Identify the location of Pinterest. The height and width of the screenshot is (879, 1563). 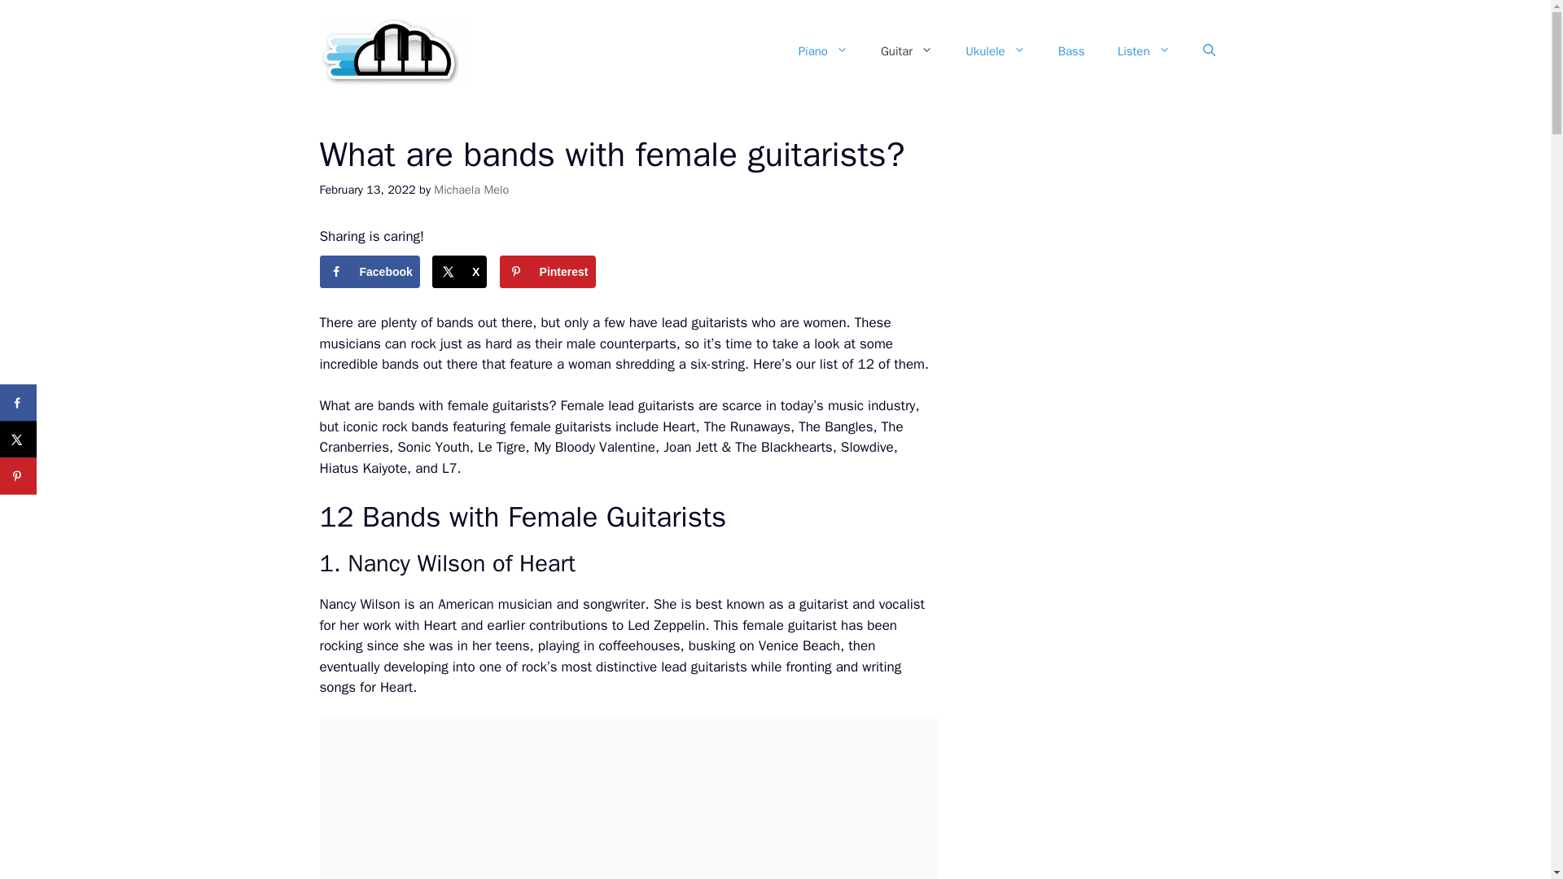
(547, 272).